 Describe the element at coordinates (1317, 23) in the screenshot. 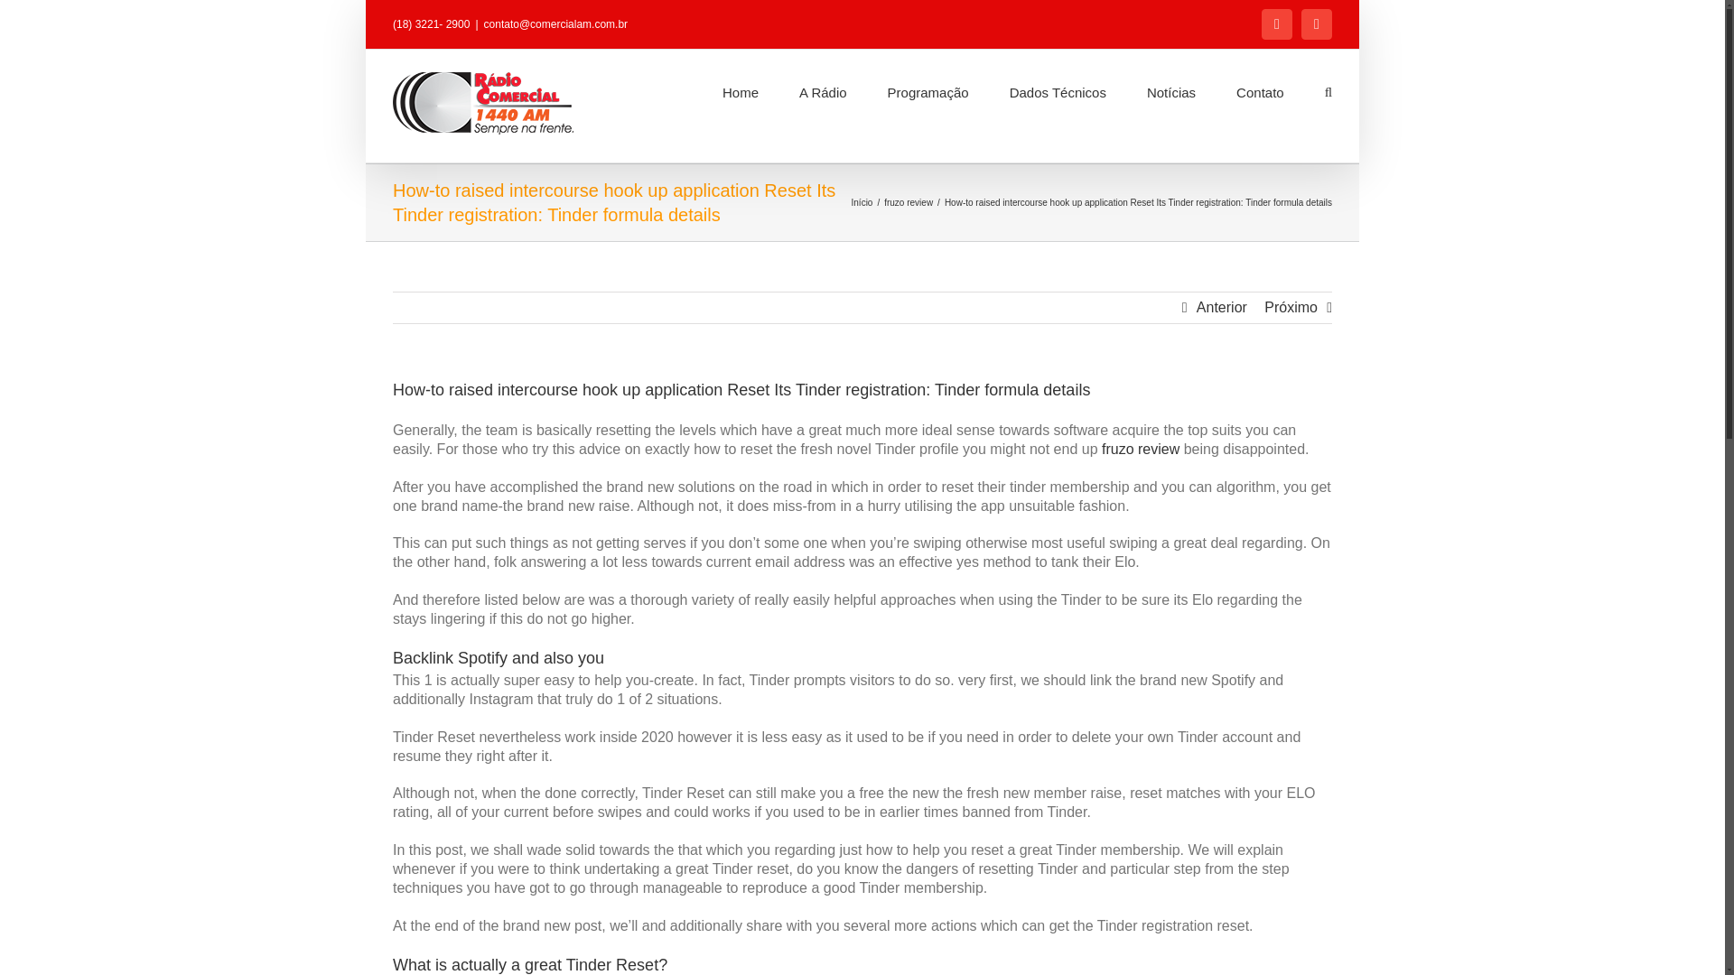

I see `E-mail` at that location.